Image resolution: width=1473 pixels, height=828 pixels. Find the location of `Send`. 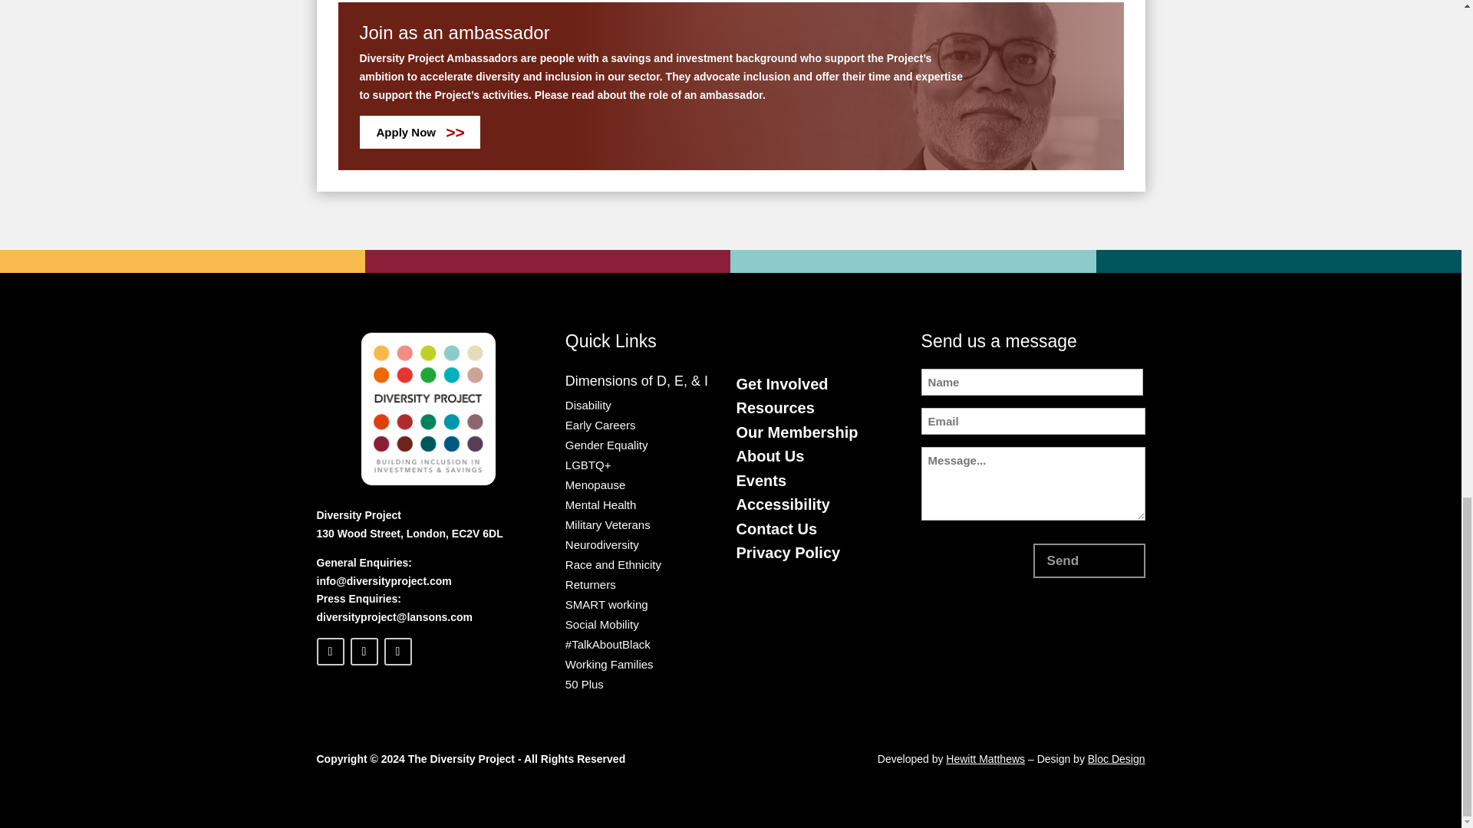

Send is located at coordinates (1089, 560).